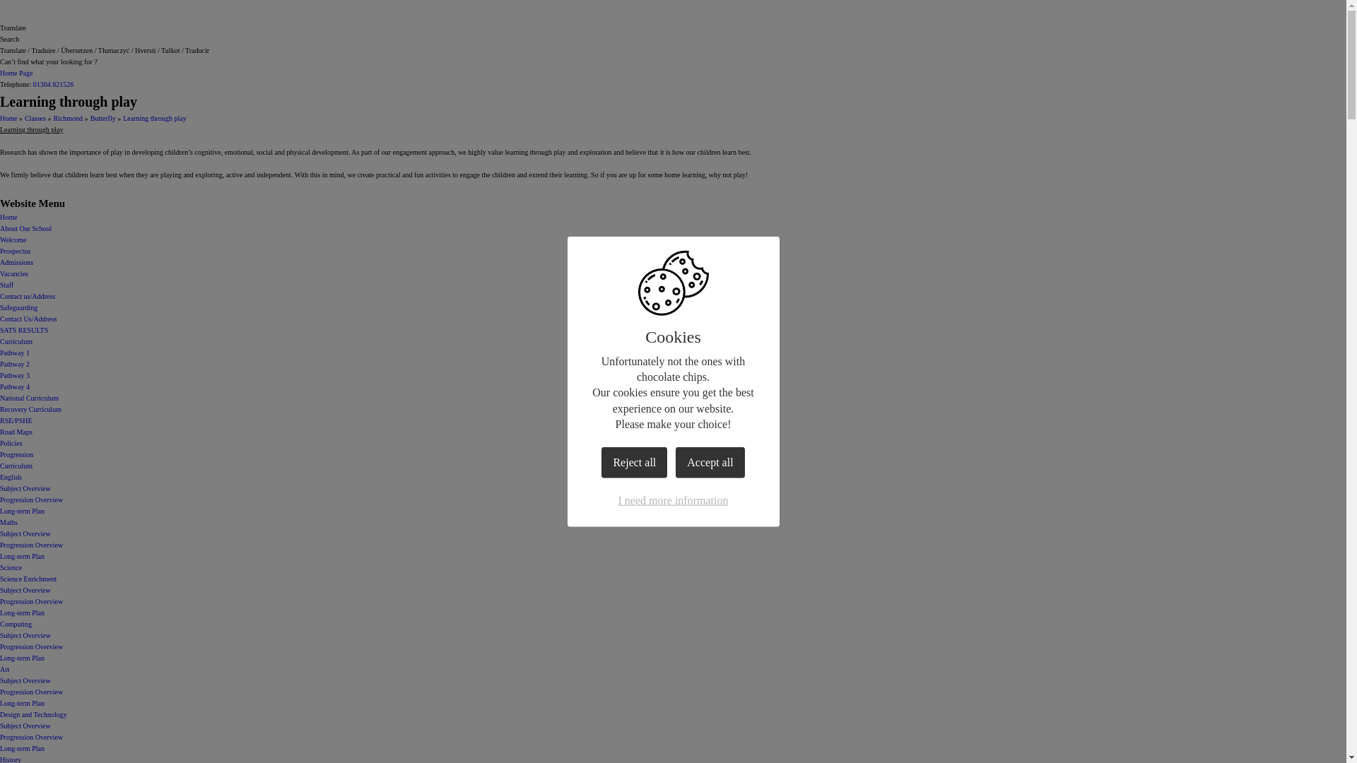 This screenshot has width=1357, height=763. Describe the element at coordinates (14, 274) in the screenshot. I see `Vacancies` at that location.